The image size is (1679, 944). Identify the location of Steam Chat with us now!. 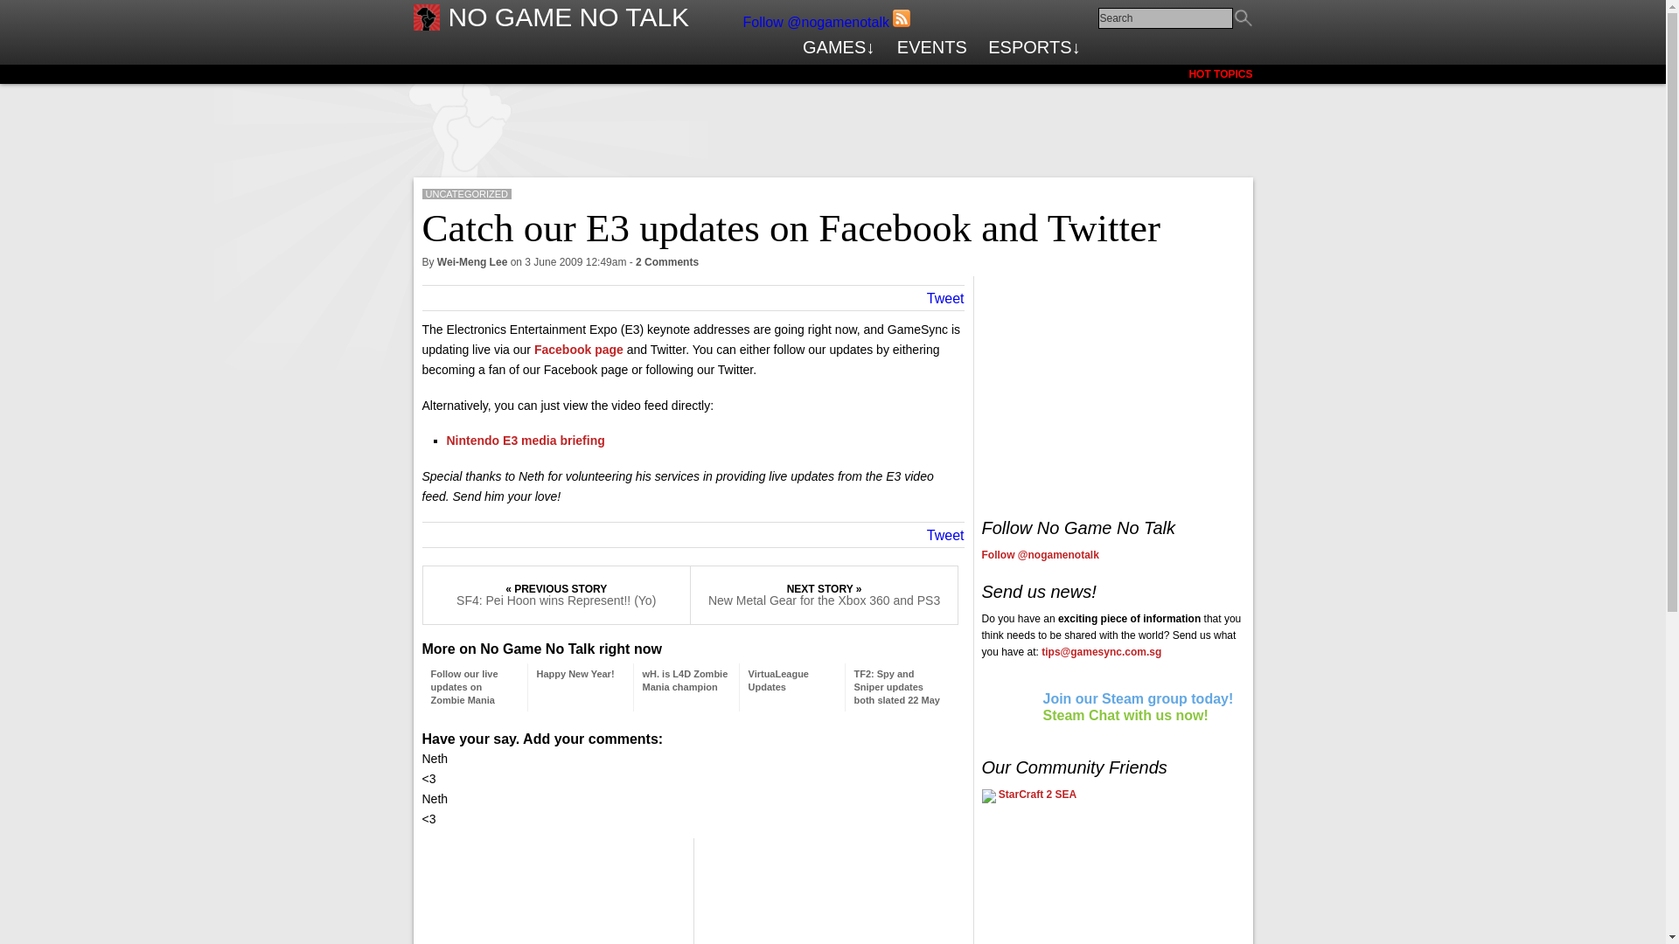
(1125, 715).